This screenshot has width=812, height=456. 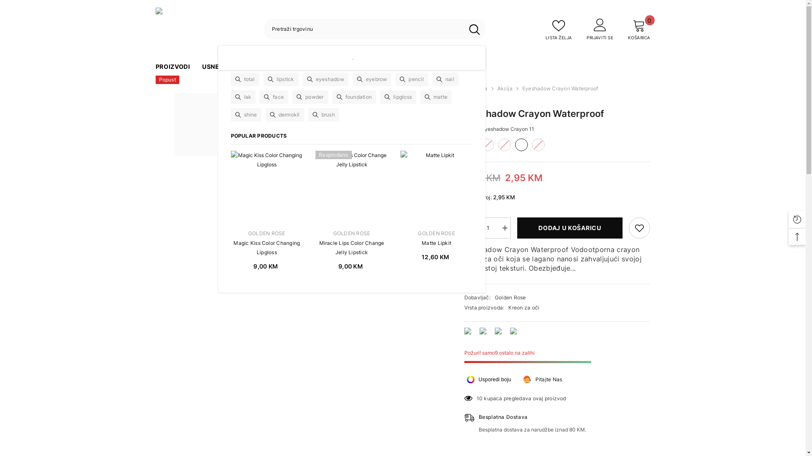 What do you see at coordinates (267, 233) in the screenshot?
I see `GOLDEN ROSE` at bounding box center [267, 233].